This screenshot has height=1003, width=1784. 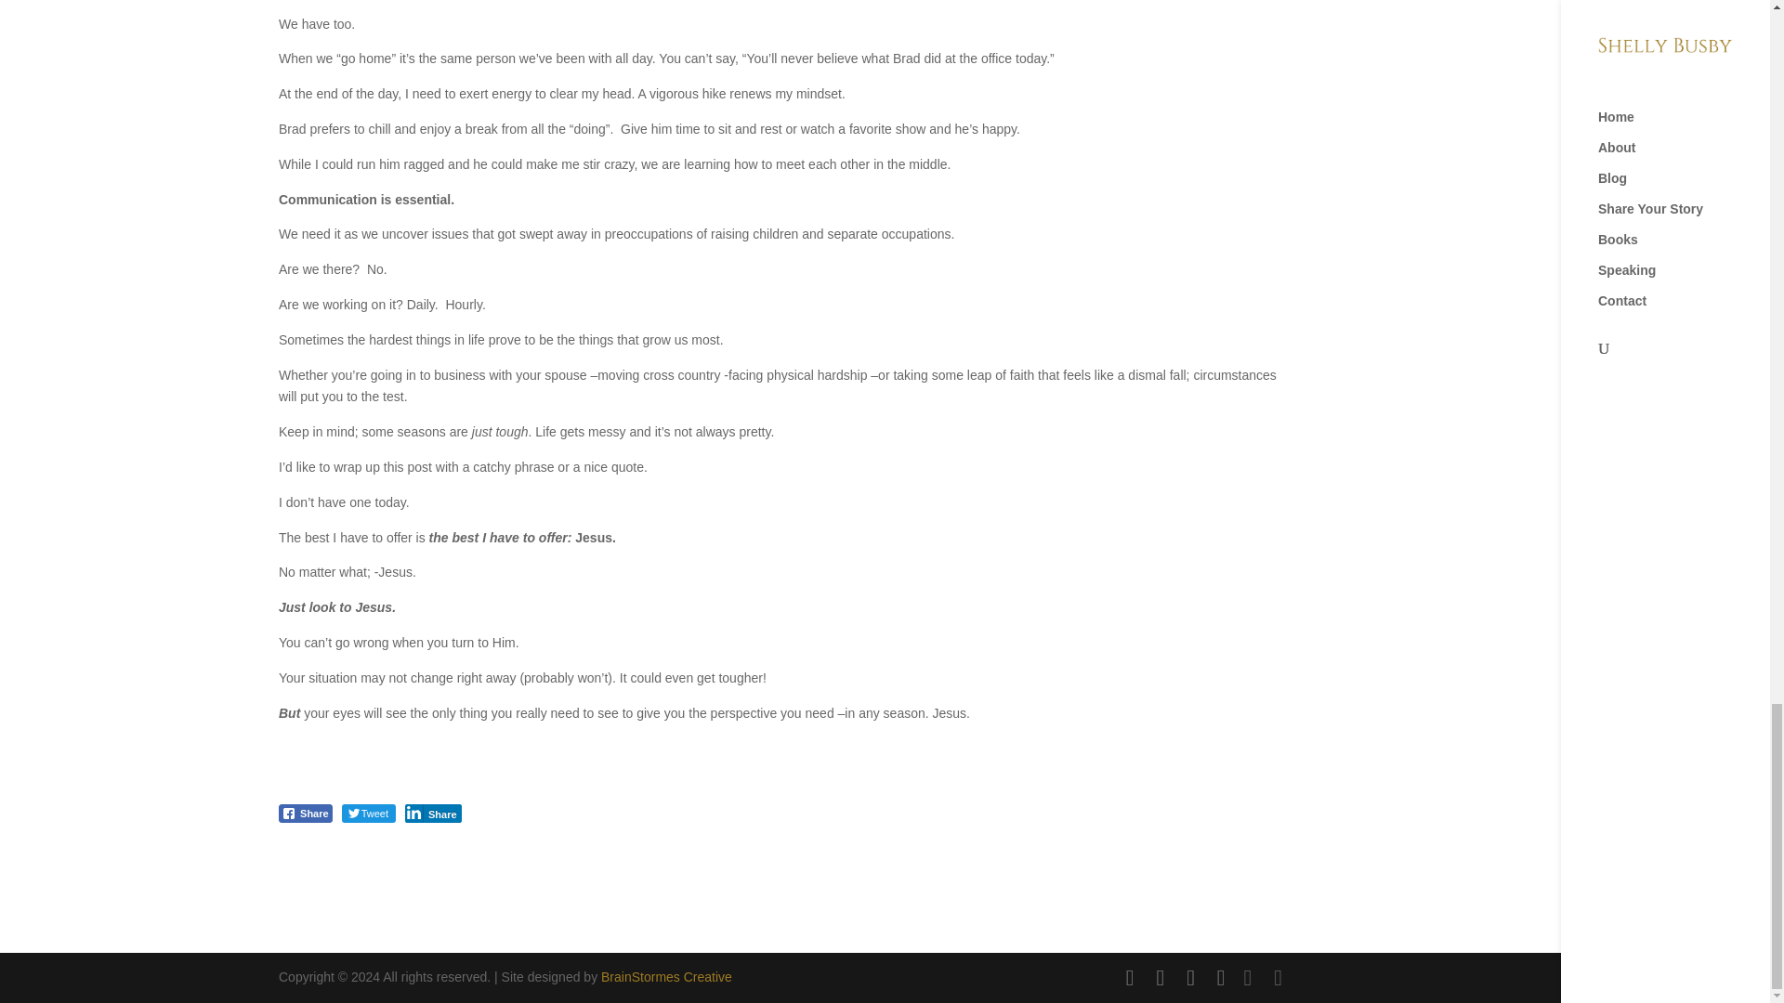 I want to click on BrainStormes Creative, so click(x=666, y=977).